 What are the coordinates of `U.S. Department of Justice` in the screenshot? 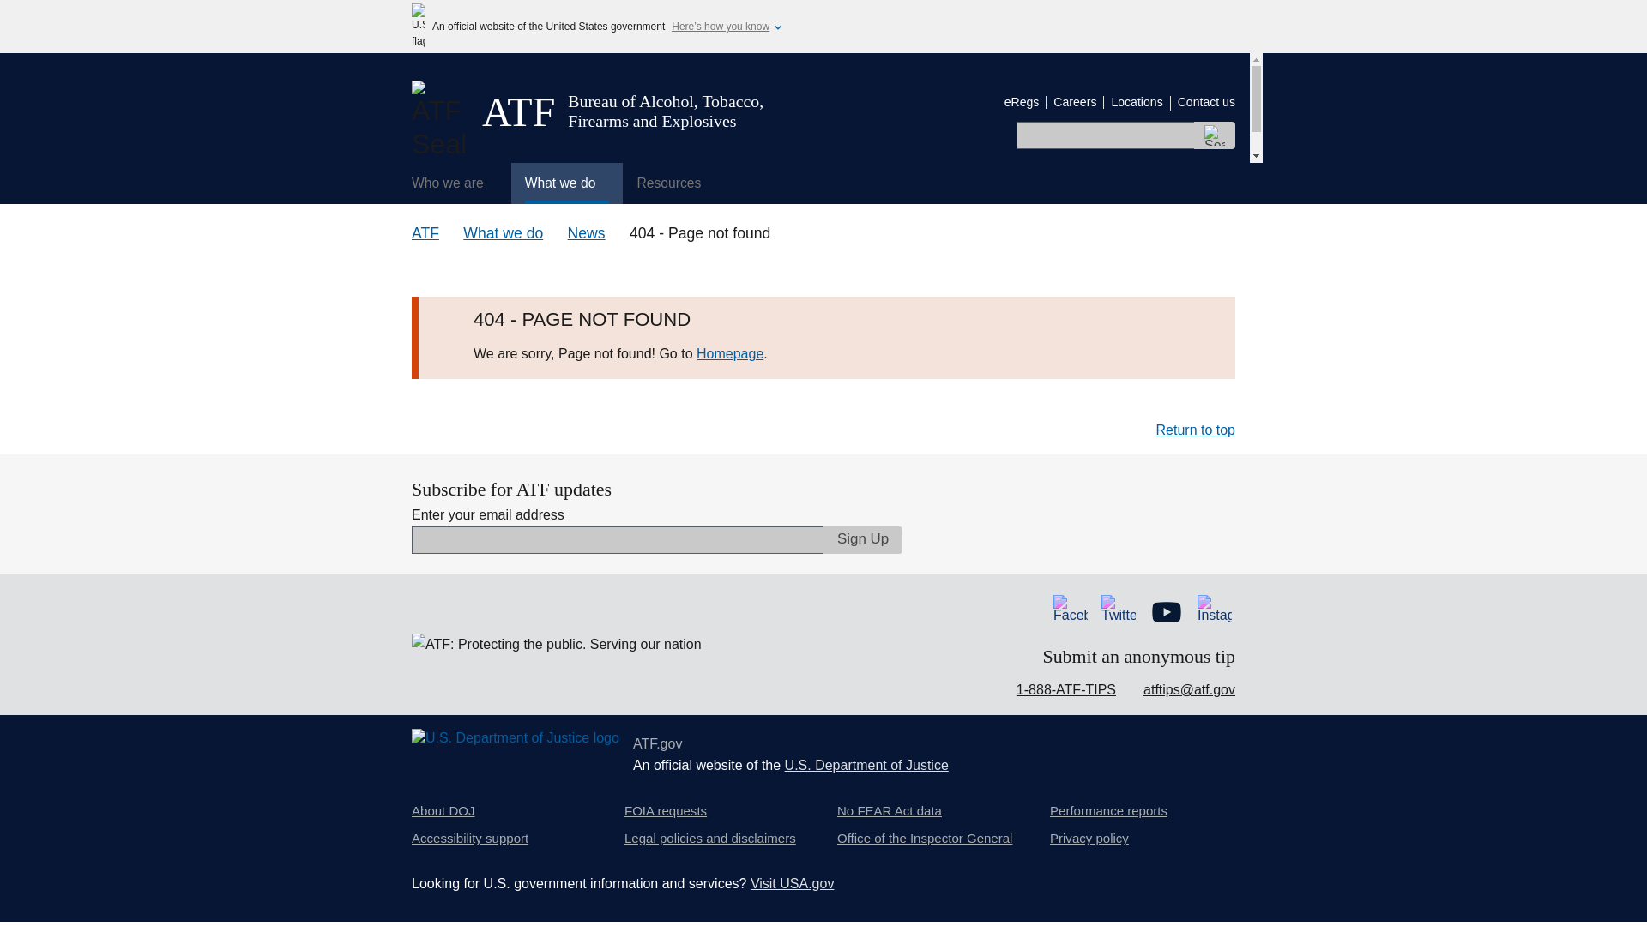 It's located at (866, 765).